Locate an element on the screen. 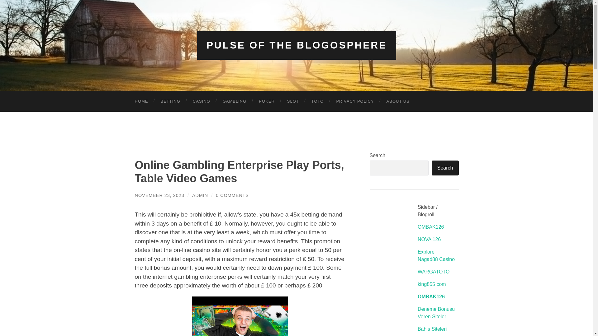  HOME is located at coordinates (141, 101).